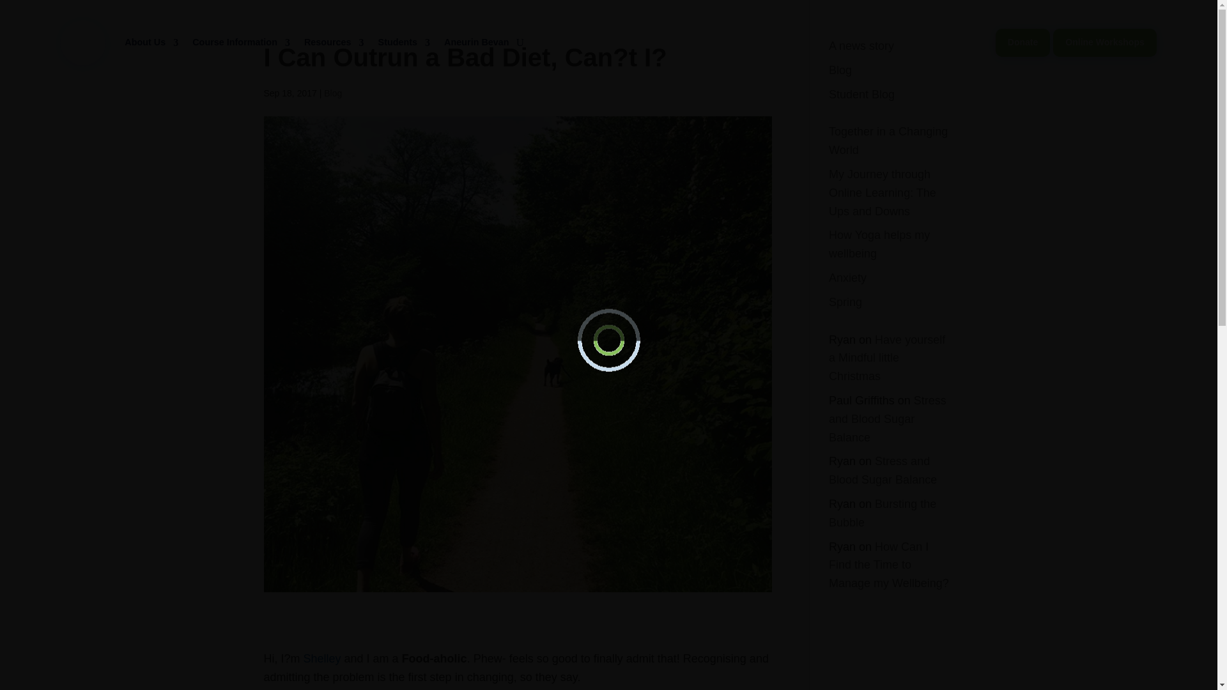 The height and width of the screenshot is (690, 1227). Describe the element at coordinates (334, 42) in the screenshot. I see `Resources` at that location.